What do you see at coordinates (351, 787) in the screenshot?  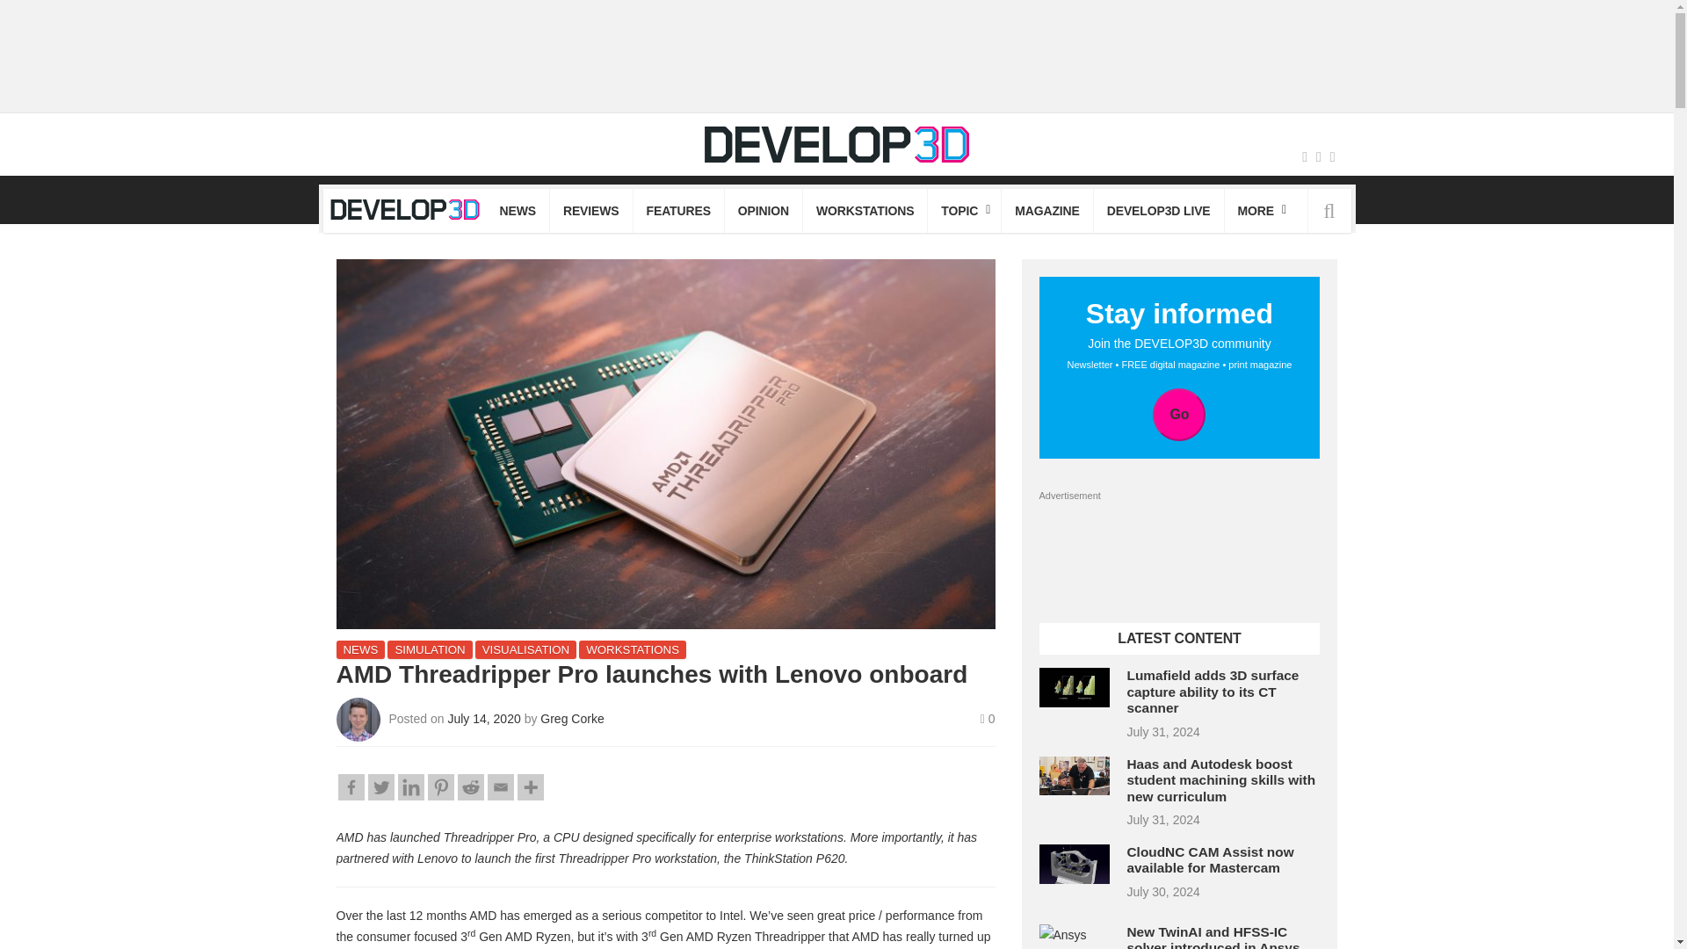 I see `Facebook` at bounding box center [351, 787].